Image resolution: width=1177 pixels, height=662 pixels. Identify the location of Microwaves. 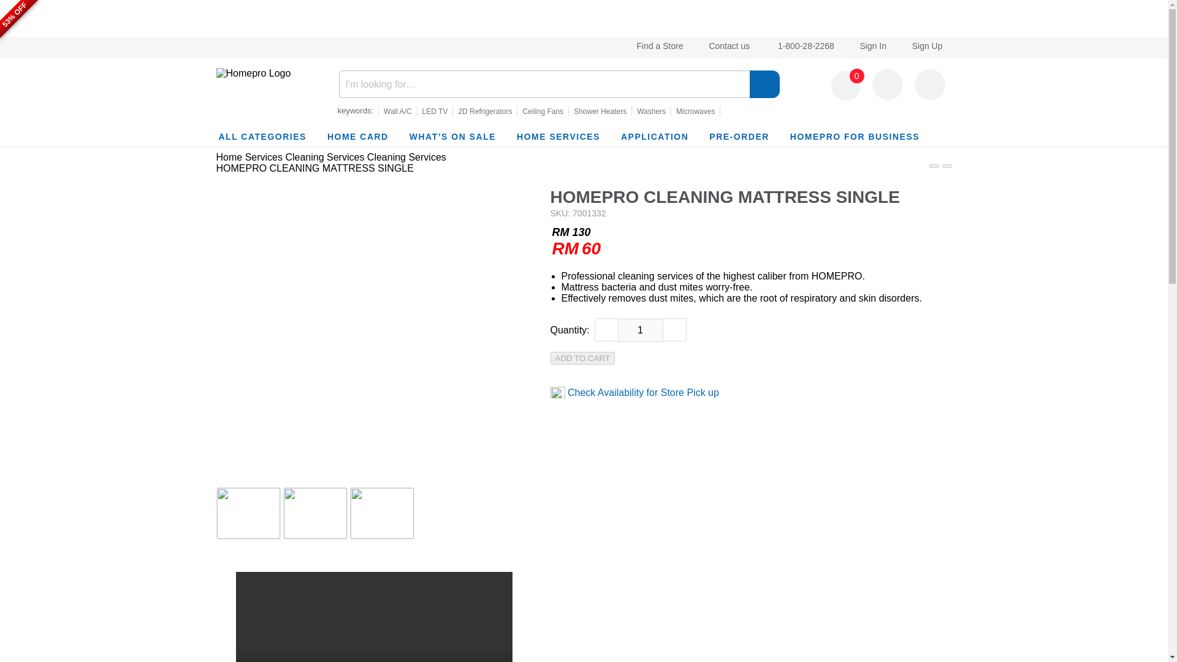
(695, 112).